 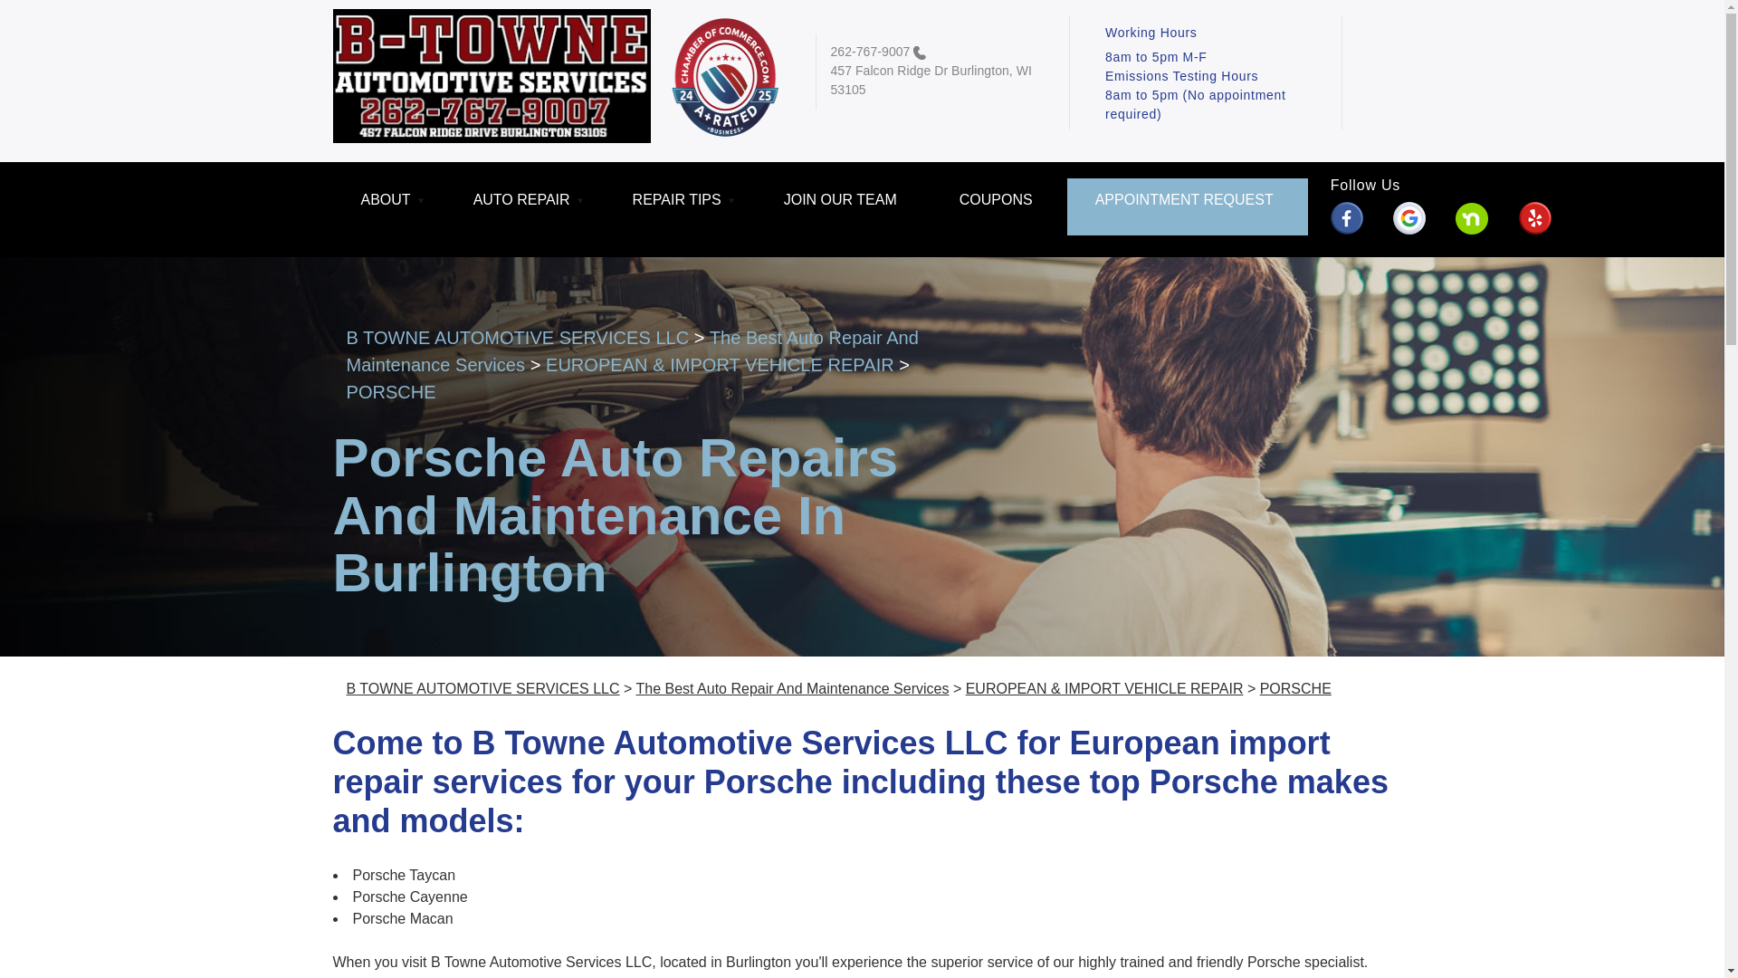 What do you see at coordinates (525, 206) in the screenshot?
I see `AUTO REPAIR` at bounding box center [525, 206].